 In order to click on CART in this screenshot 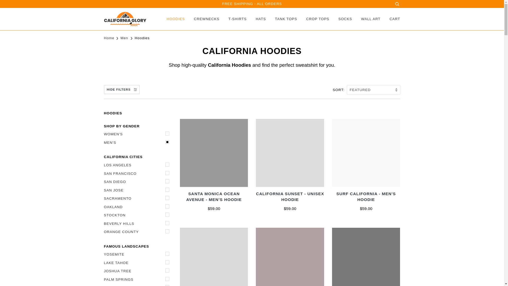, I will do `click(391, 19)`.